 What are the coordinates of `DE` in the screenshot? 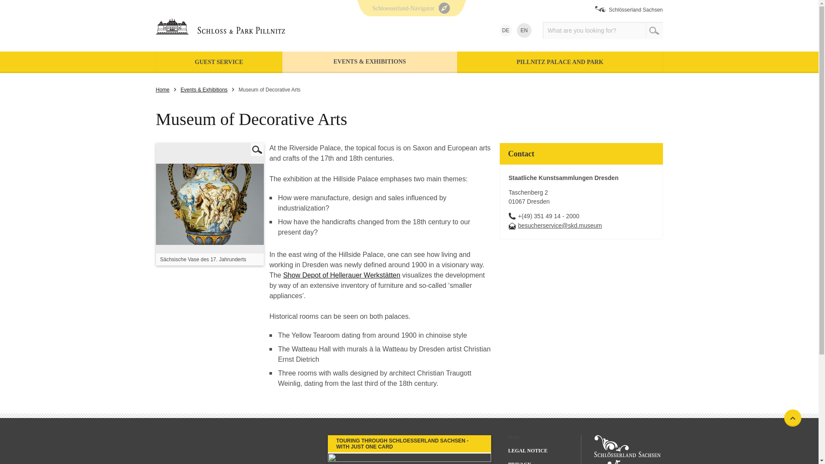 It's located at (505, 31).